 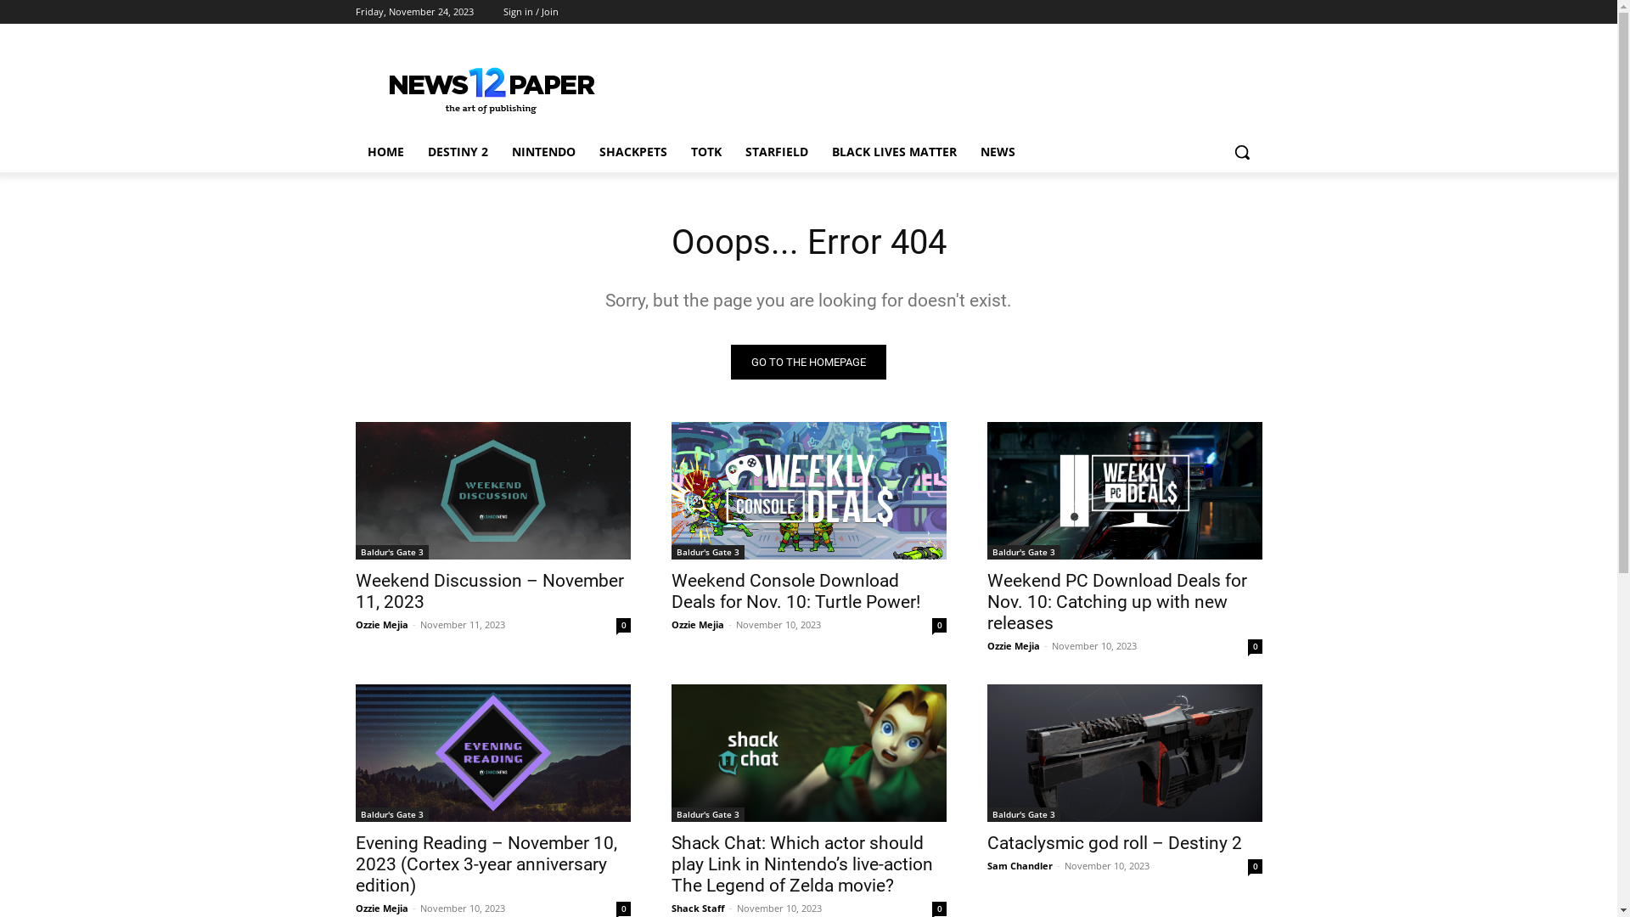 What do you see at coordinates (381, 909) in the screenshot?
I see `Ozzie Mejia` at bounding box center [381, 909].